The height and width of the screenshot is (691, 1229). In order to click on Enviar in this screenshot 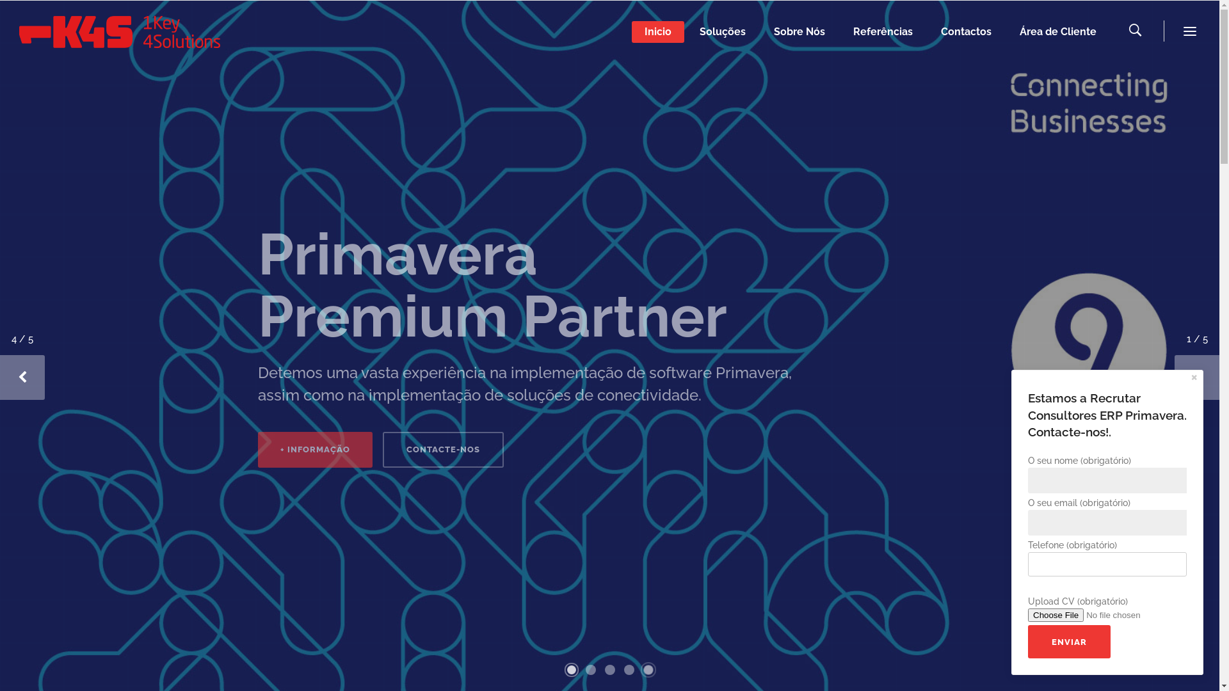, I will do `click(1069, 642)`.